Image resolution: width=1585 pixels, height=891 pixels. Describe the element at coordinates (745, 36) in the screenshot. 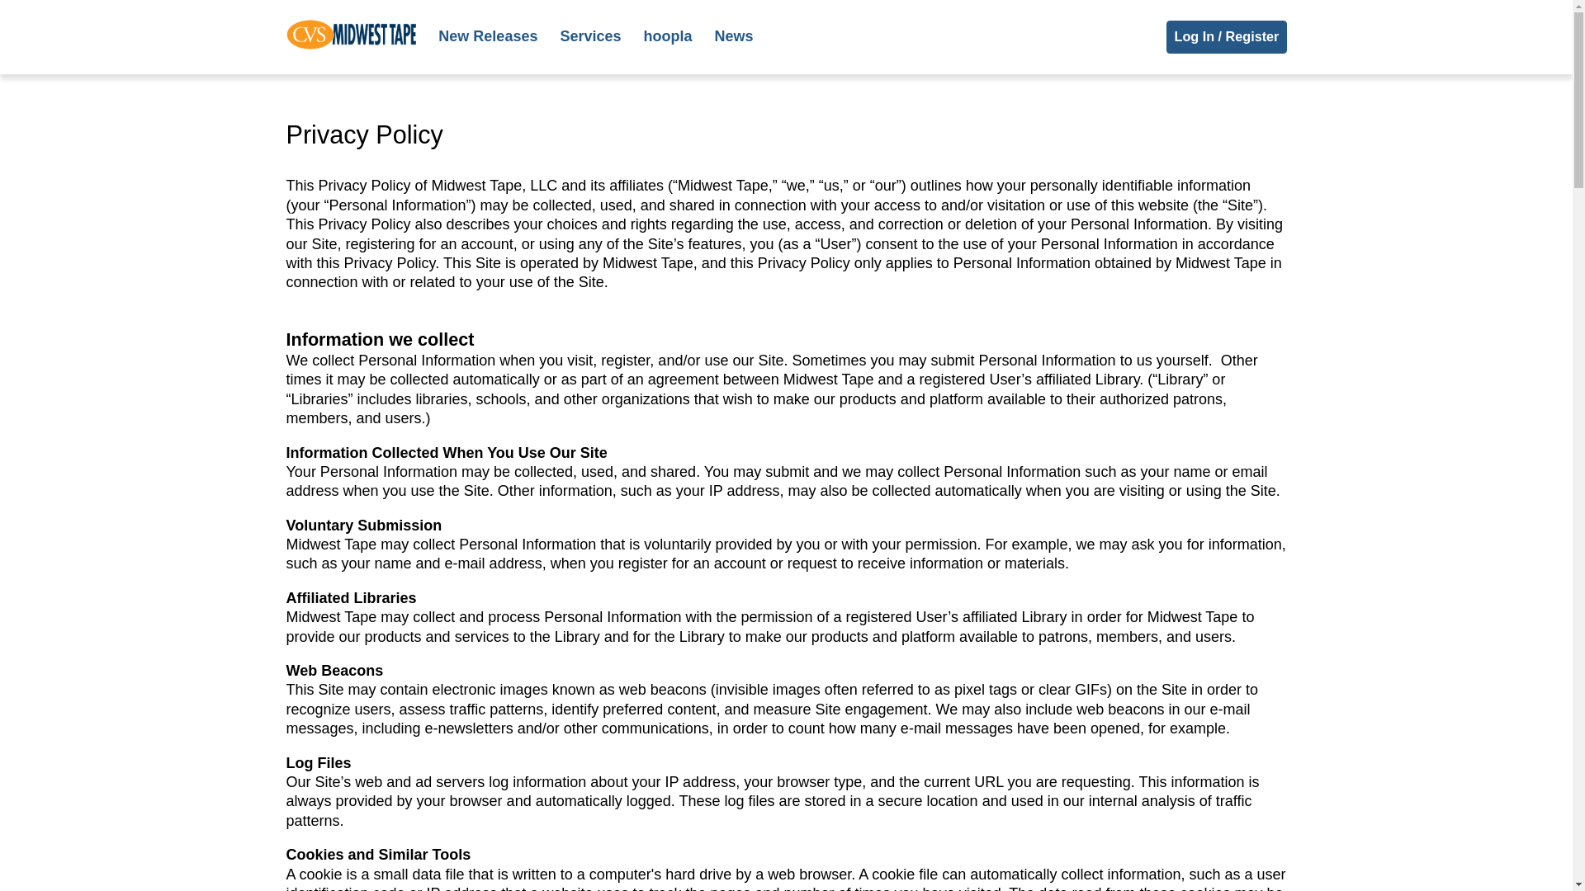

I see `News` at that location.